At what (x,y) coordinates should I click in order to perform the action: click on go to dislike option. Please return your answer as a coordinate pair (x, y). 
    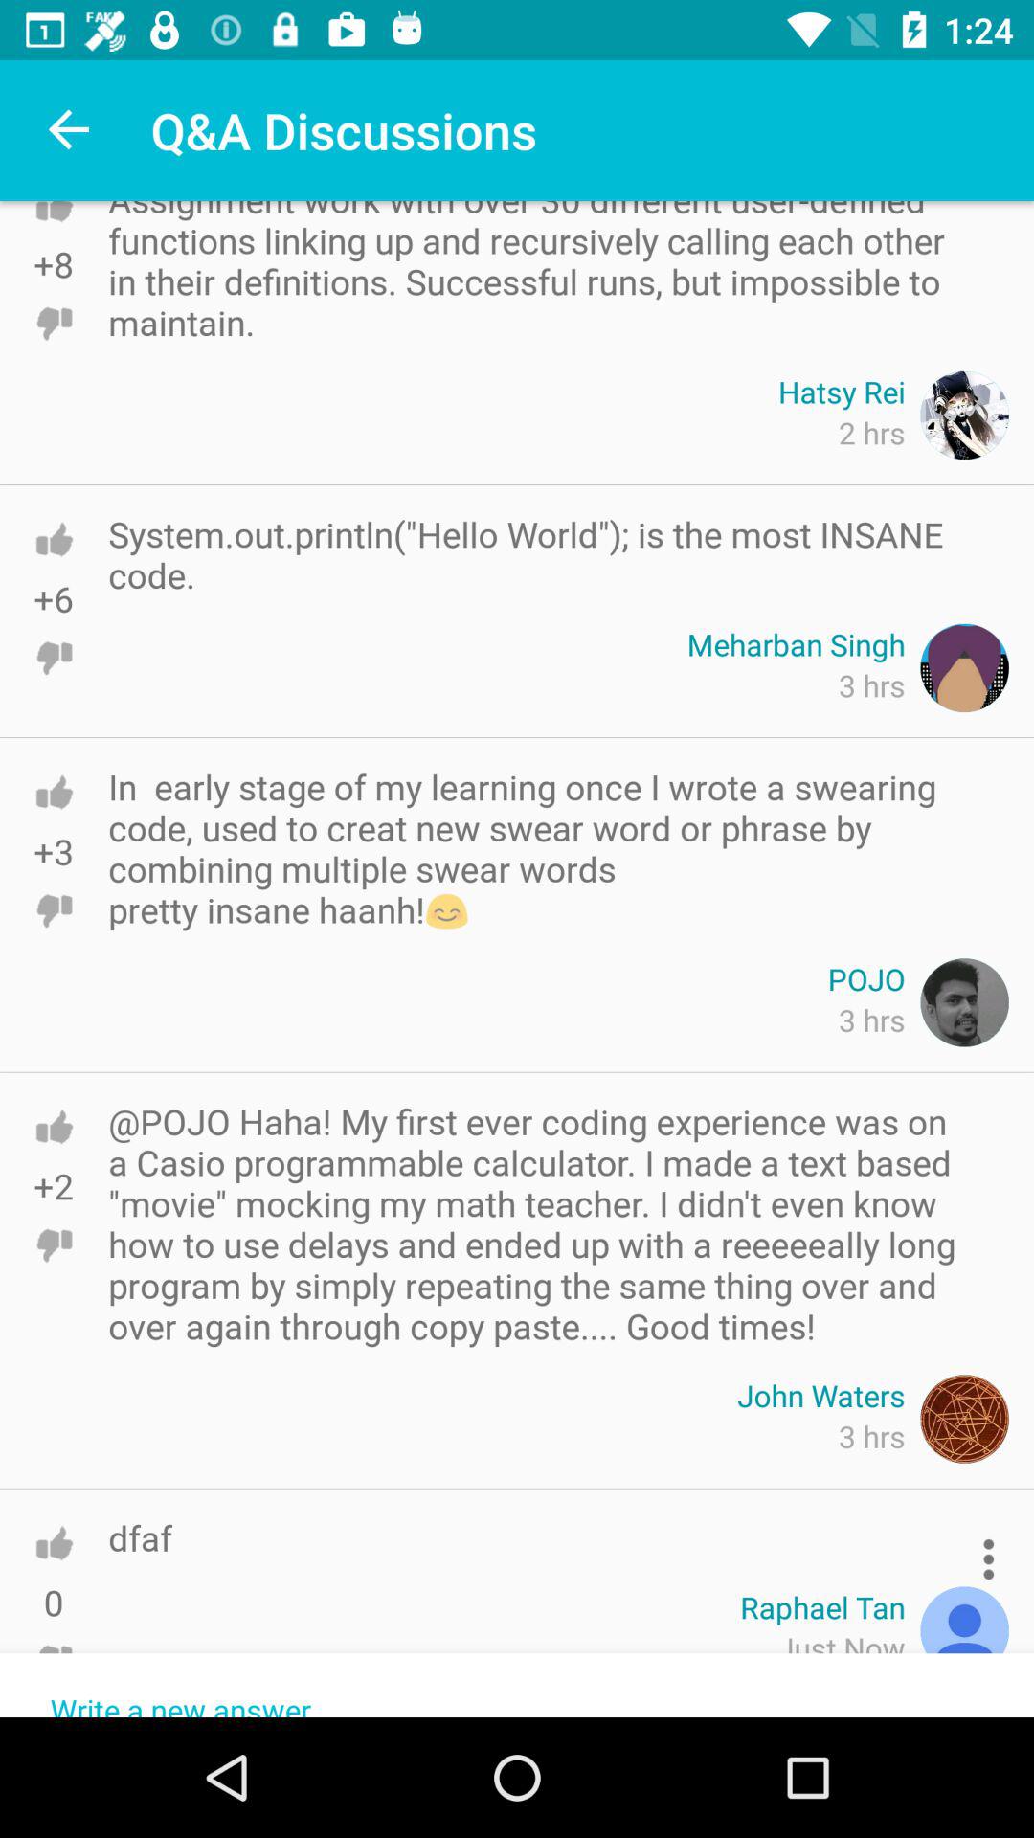
    Looking at the image, I should click on (54, 658).